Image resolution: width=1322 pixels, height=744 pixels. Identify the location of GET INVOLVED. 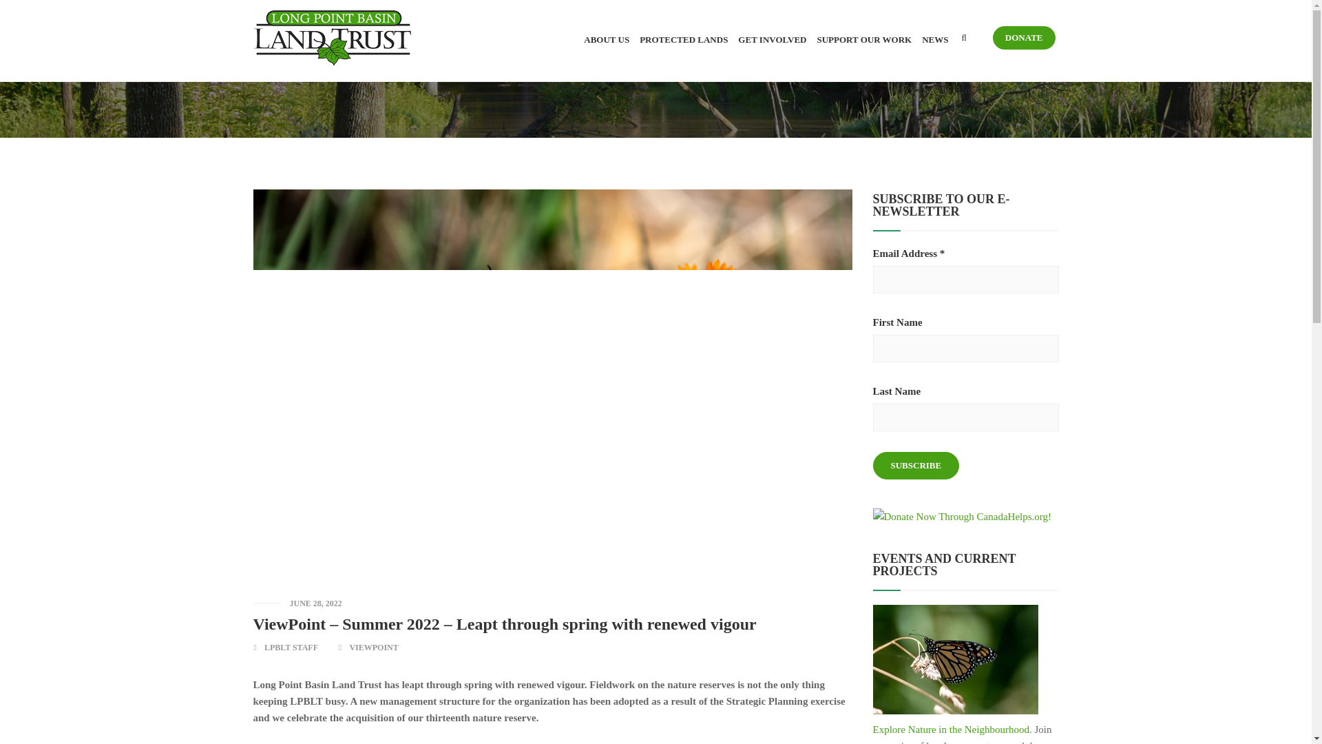
(767, 39).